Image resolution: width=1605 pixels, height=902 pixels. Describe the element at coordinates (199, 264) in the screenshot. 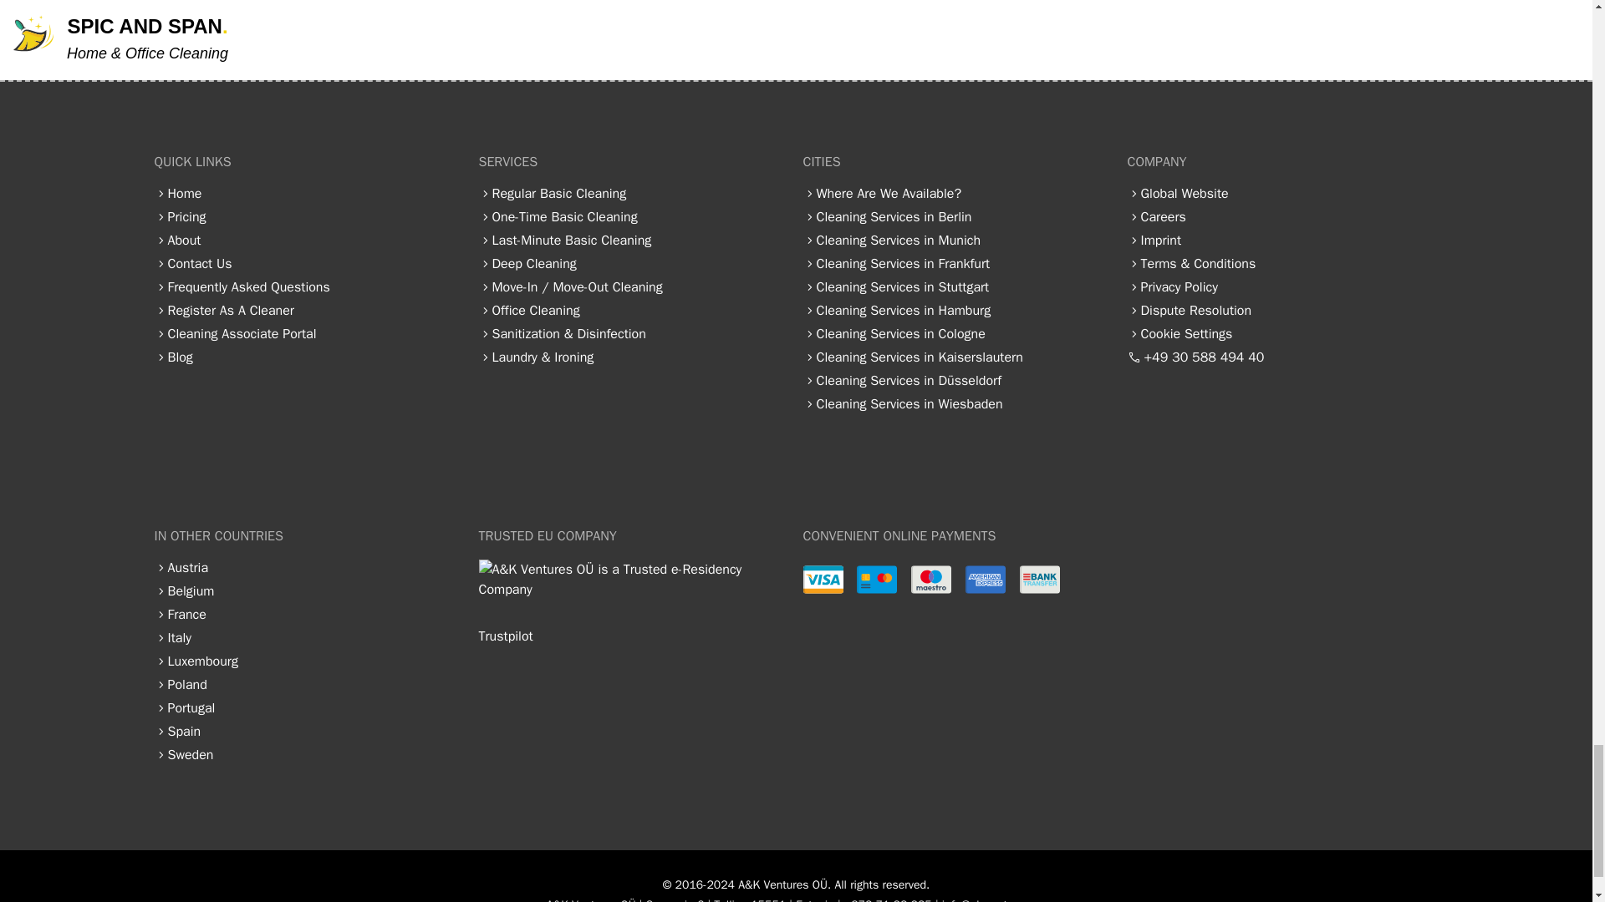

I see `Contact Us` at that location.